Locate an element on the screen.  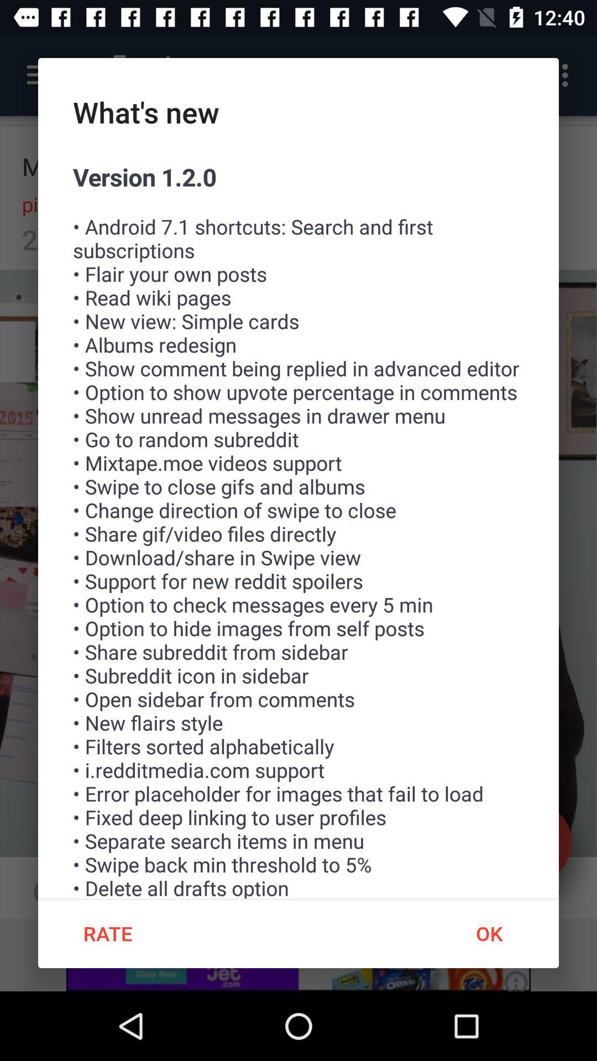
turn on the version 1 2 is located at coordinates (298, 529).